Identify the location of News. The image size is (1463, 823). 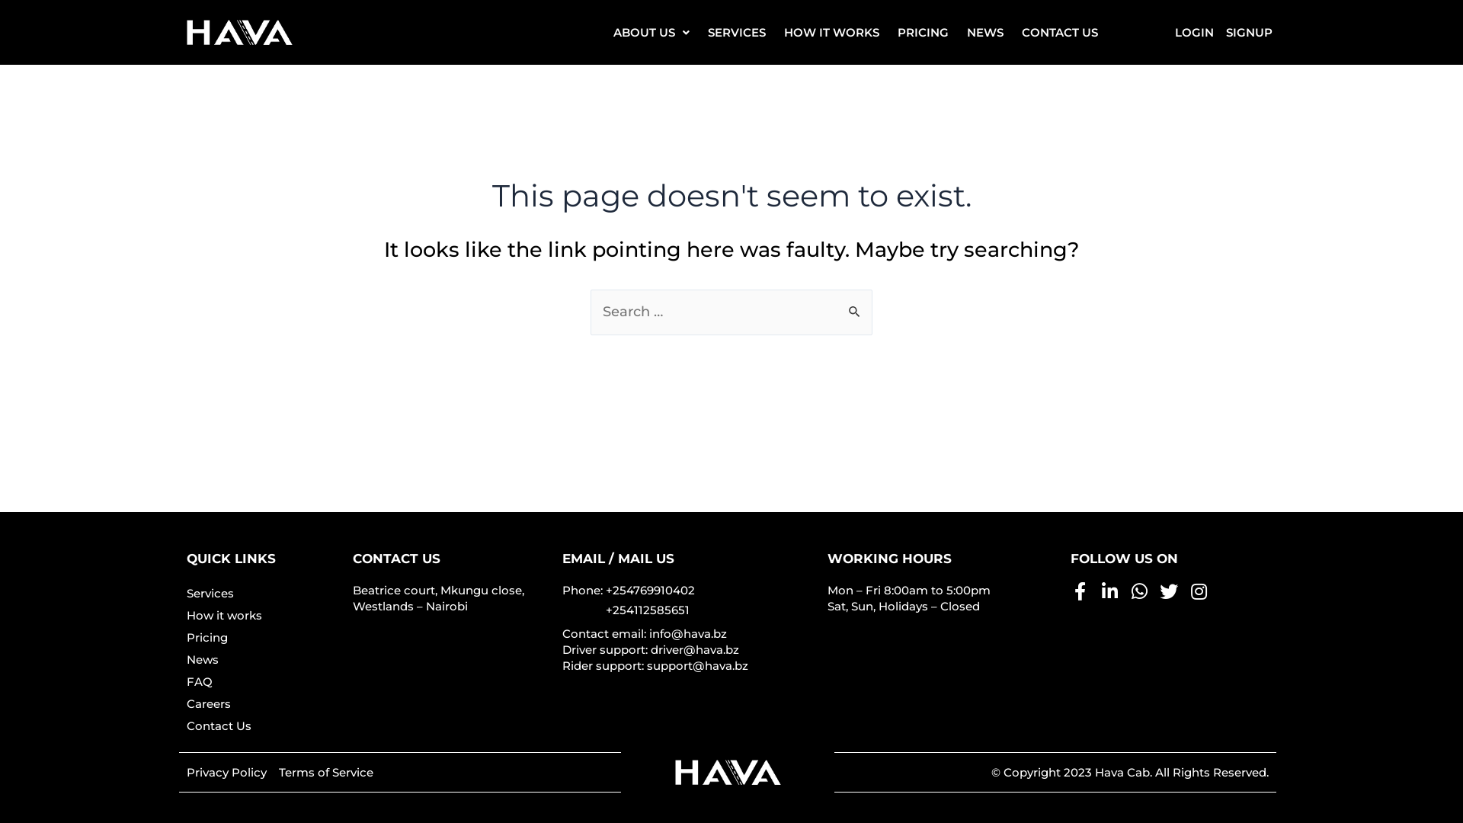
(262, 660).